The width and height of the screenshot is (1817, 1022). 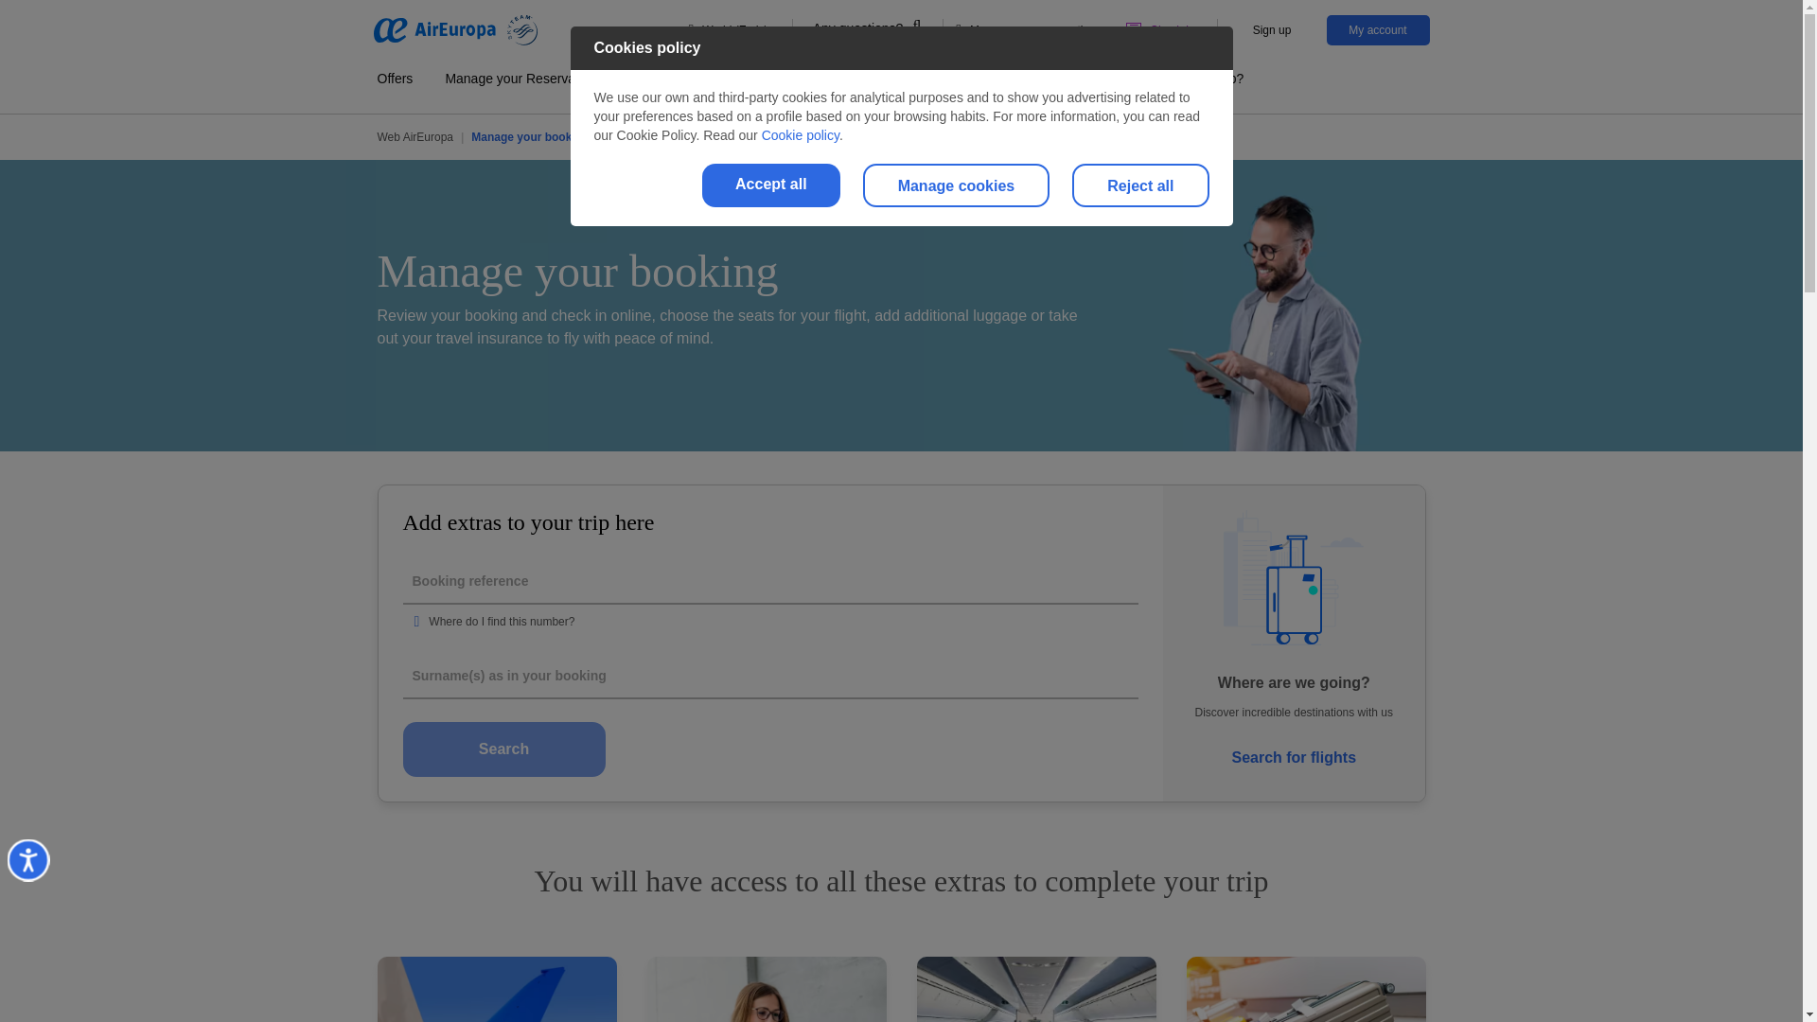 I want to click on Sign up, so click(x=1272, y=30).